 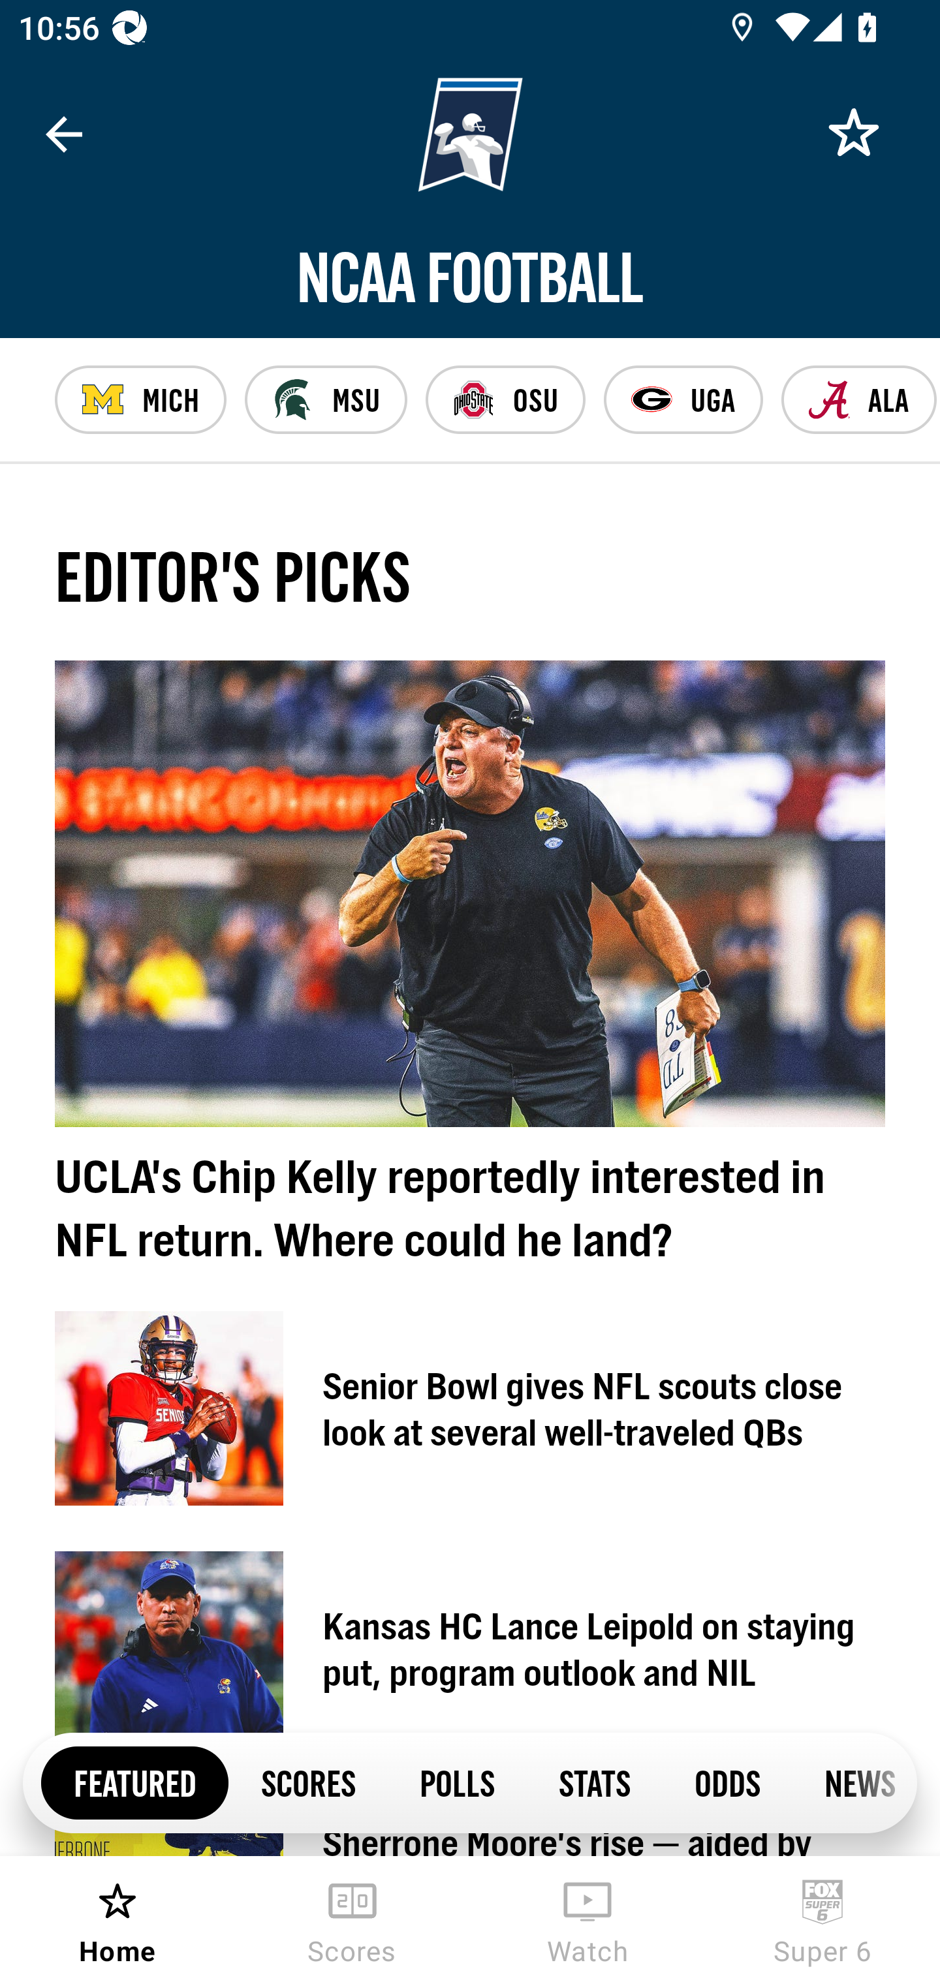 What do you see at coordinates (307, 1782) in the screenshot?
I see `SCORES` at bounding box center [307, 1782].